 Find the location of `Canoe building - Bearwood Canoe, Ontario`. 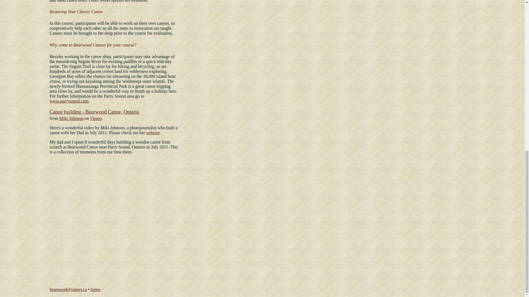

Canoe building - Bearwood Canoe, Ontario is located at coordinates (94, 112).